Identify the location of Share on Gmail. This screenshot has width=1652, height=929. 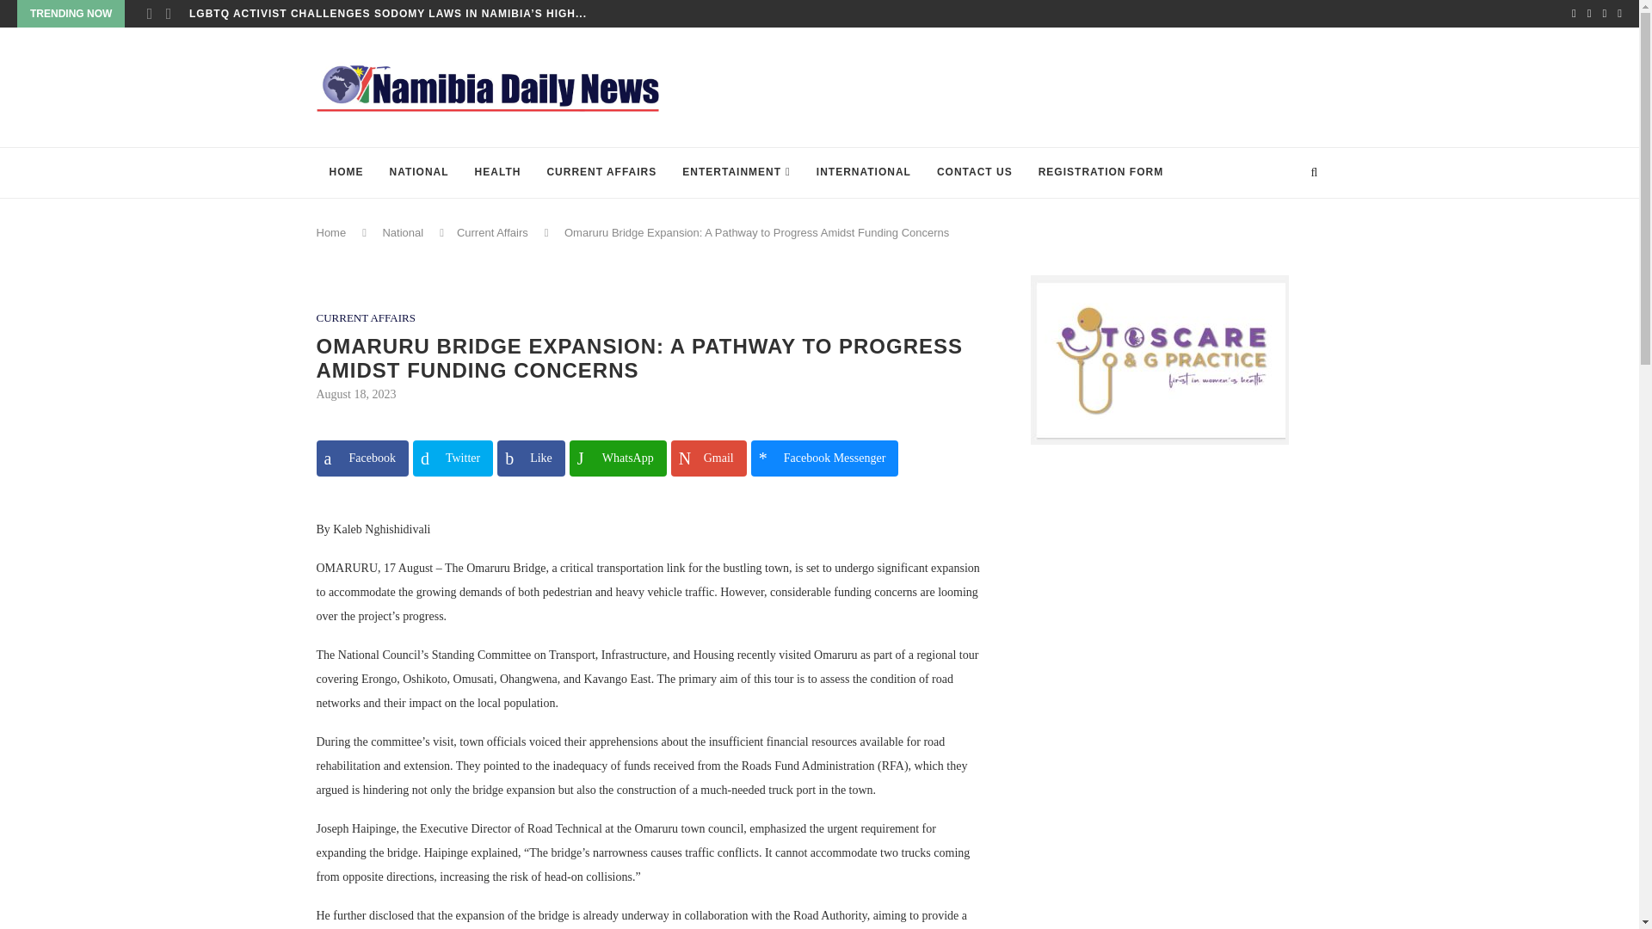
(708, 458).